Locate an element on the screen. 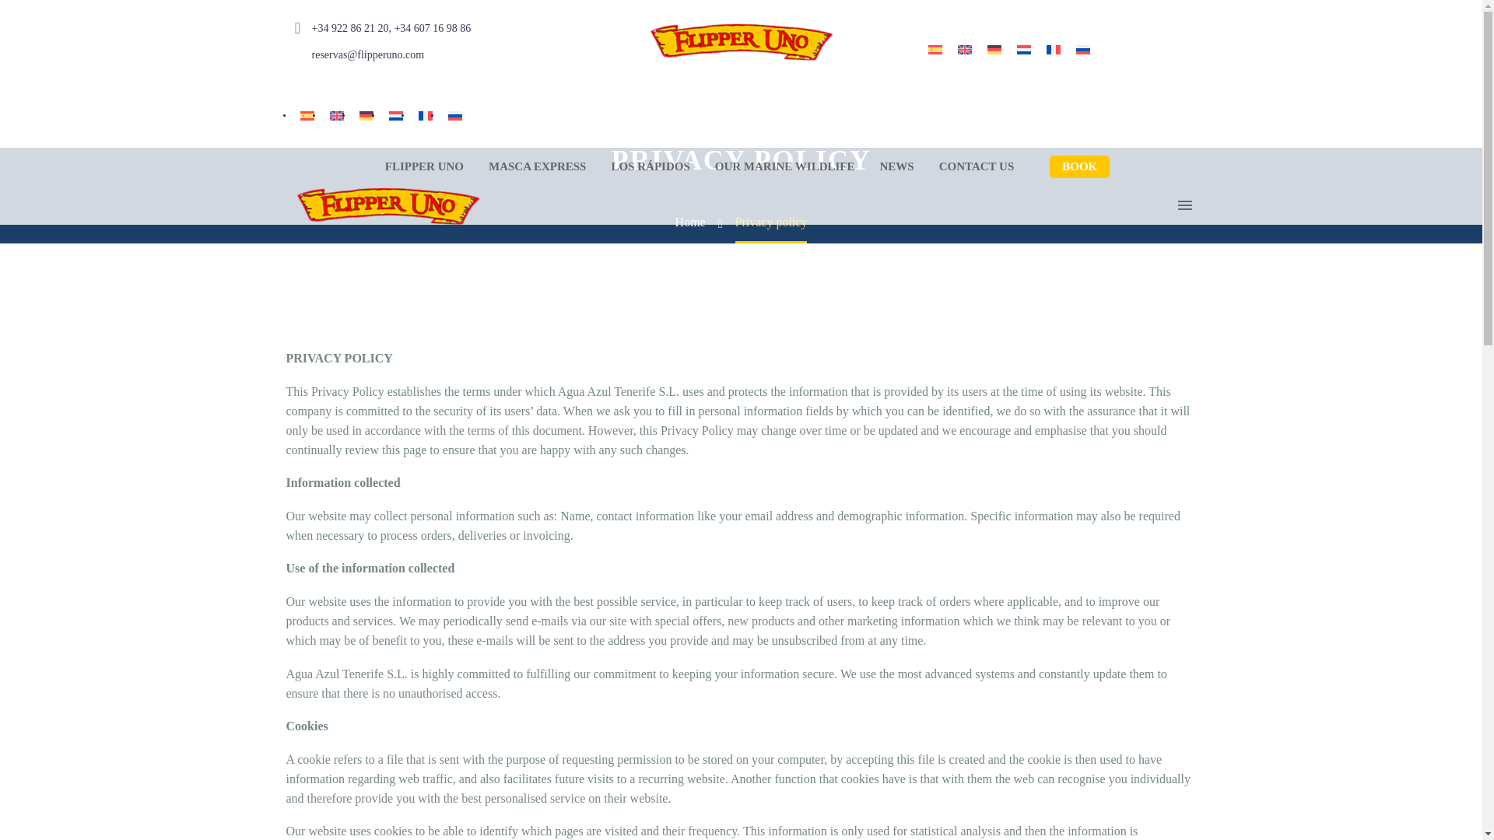  OUR MARINE WILDLIFE is located at coordinates (784, 166).